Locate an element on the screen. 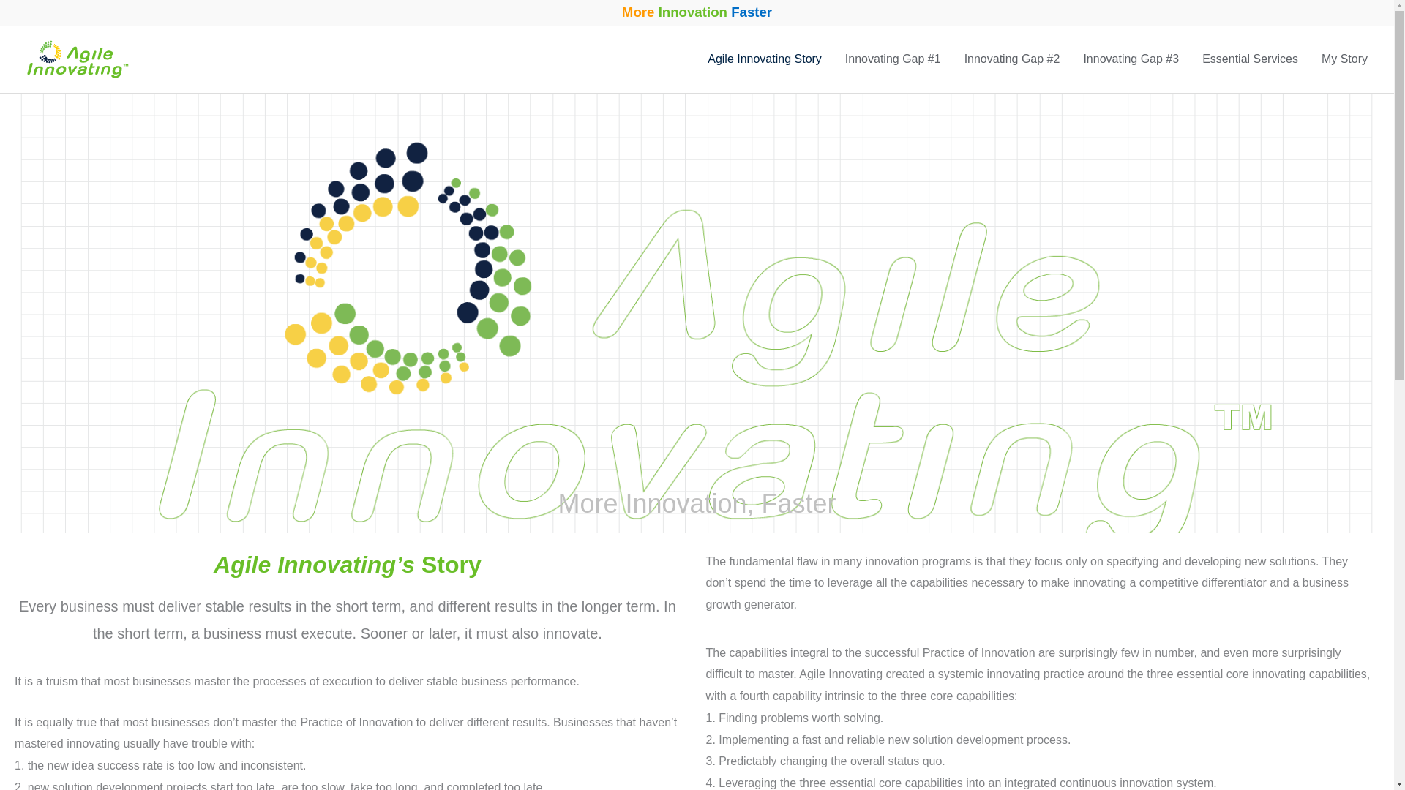  Essential Services is located at coordinates (1250, 59).